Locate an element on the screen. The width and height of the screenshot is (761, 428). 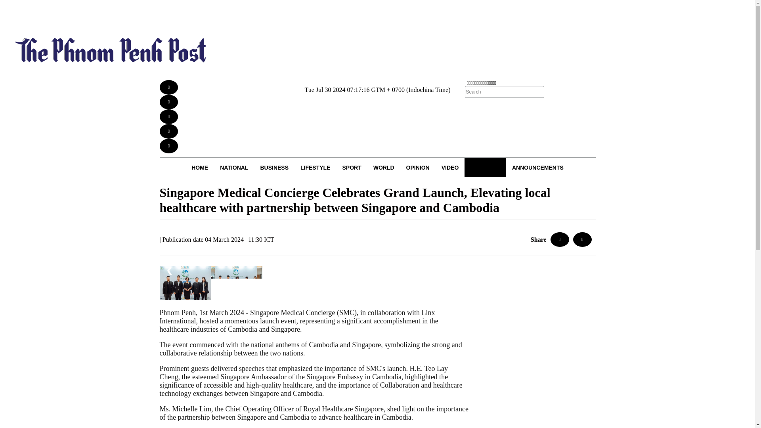
ANNOUNCEMENTS is located at coordinates (537, 167).